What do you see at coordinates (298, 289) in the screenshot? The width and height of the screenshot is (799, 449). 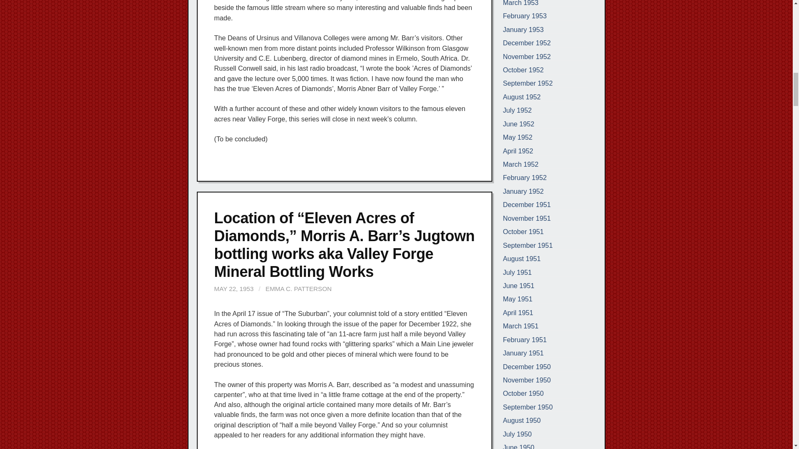 I see `EMMA C. PATTERSON` at bounding box center [298, 289].